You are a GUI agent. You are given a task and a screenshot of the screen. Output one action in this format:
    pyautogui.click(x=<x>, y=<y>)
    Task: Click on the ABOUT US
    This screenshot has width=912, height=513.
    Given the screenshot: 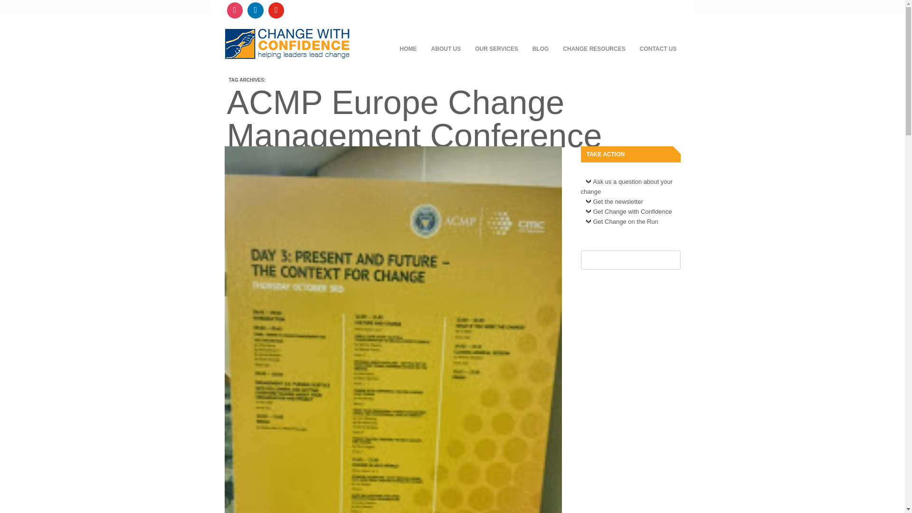 What is the action you would take?
    pyautogui.click(x=446, y=48)
    